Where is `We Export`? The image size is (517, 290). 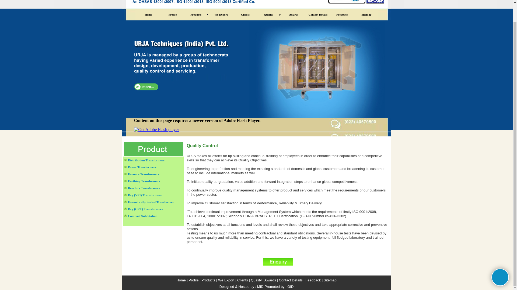
We Export is located at coordinates (220, 15).